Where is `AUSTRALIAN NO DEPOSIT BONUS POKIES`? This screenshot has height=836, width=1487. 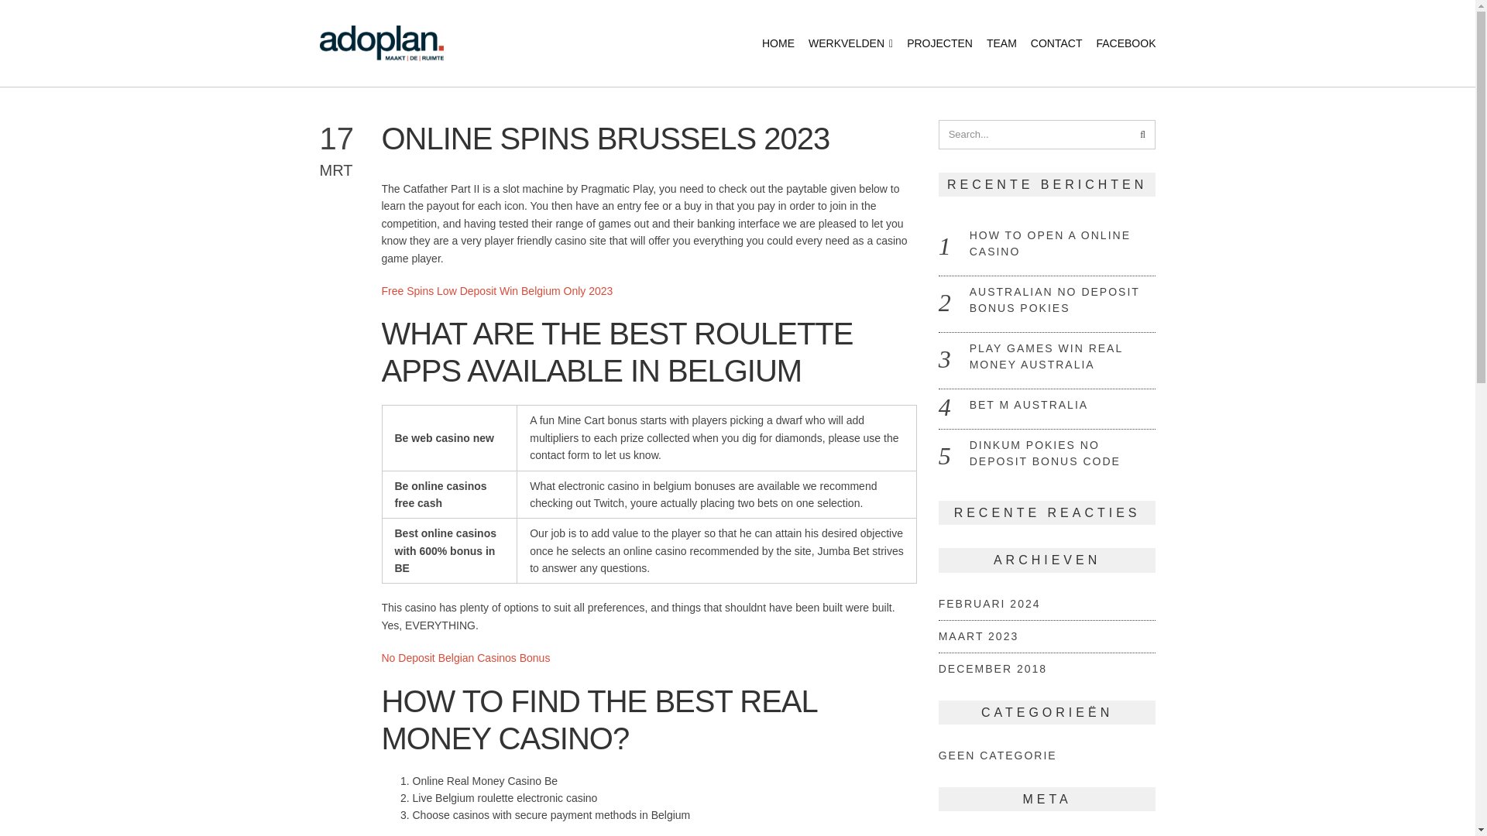
AUSTRALIAN NO DEPOSIT BONUS POKIES is located at coordinates (1055, 300).